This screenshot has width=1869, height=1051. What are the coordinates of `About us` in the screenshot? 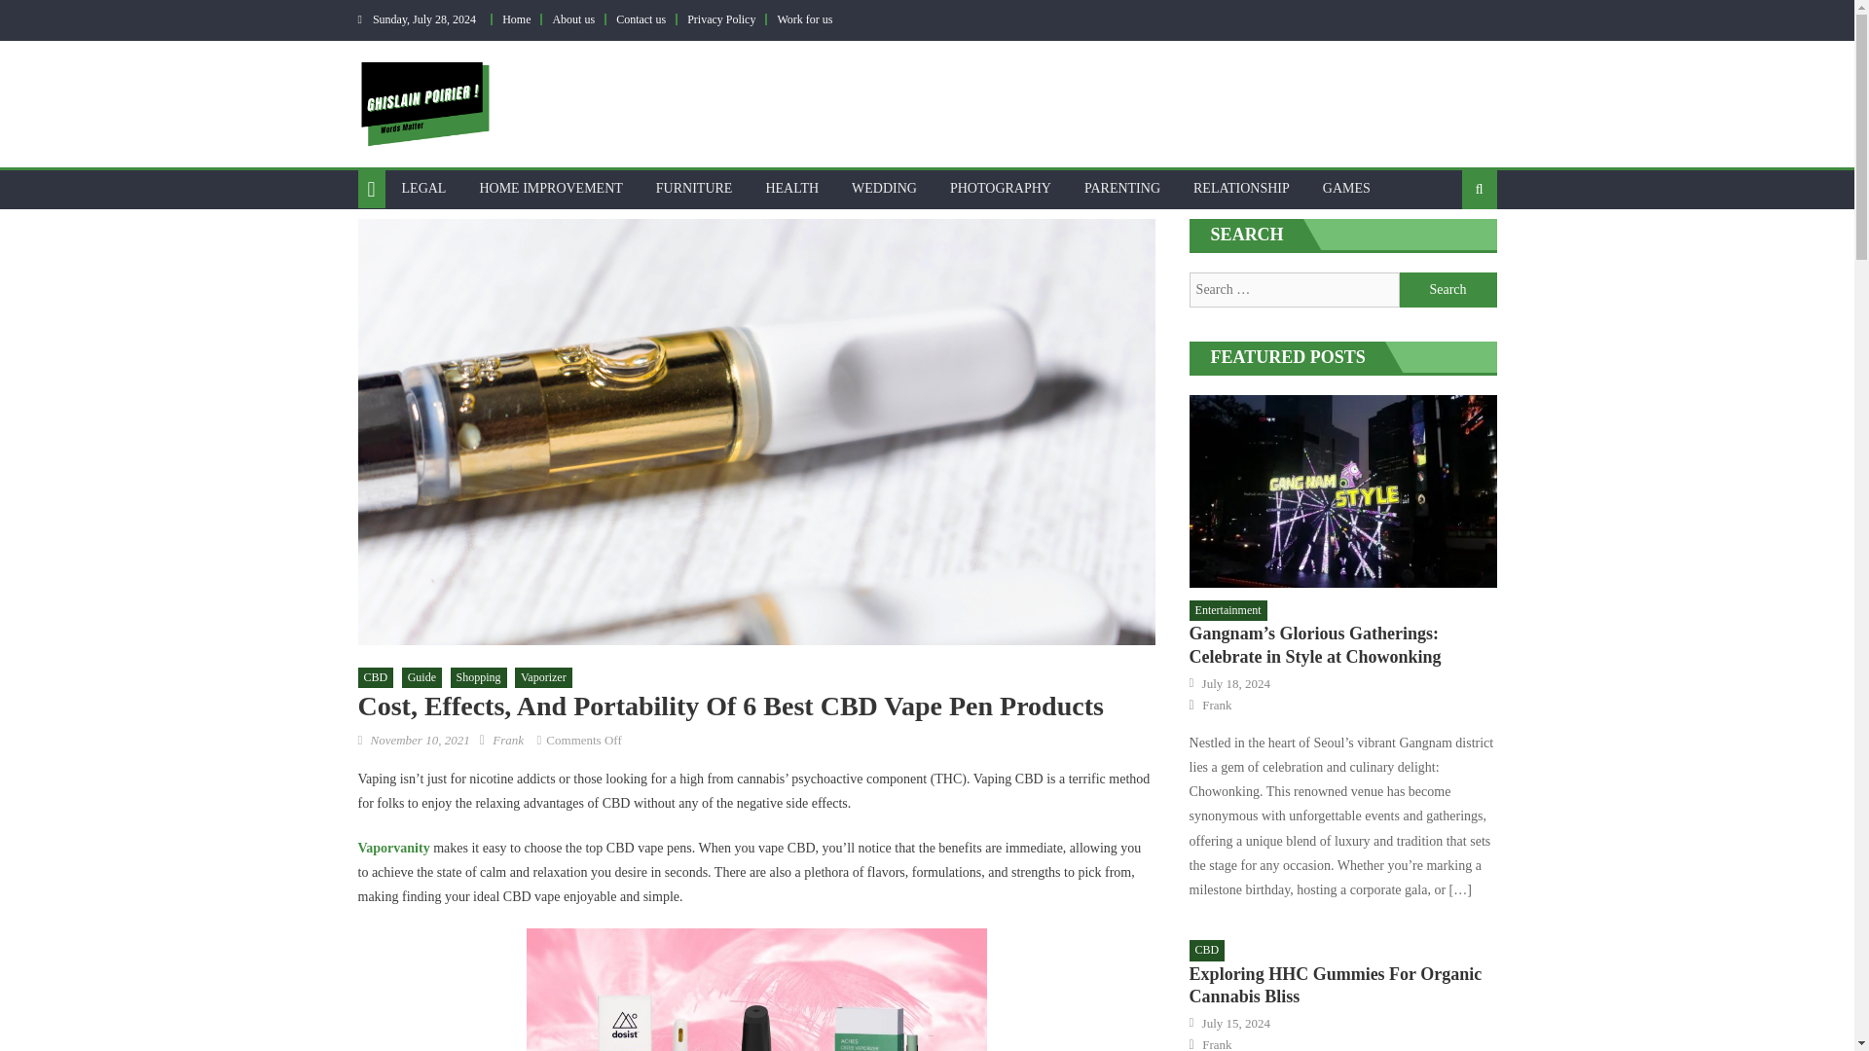 It's located at (572, 19).